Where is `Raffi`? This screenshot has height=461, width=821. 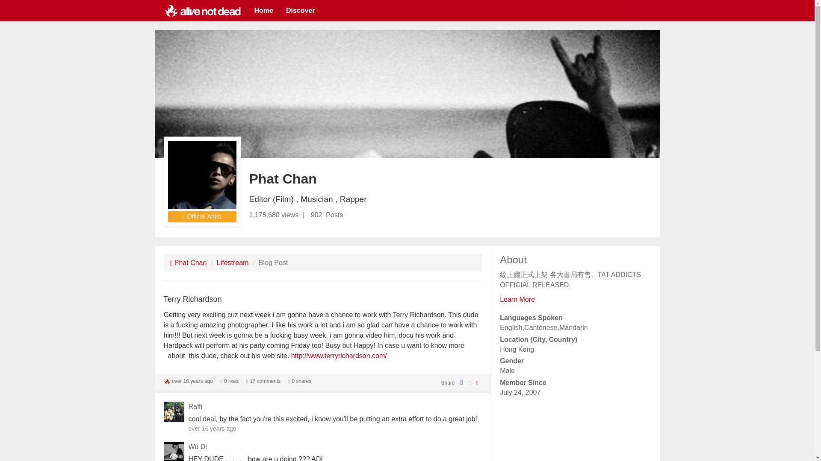 Raffi is located at coordinates (195, 406).